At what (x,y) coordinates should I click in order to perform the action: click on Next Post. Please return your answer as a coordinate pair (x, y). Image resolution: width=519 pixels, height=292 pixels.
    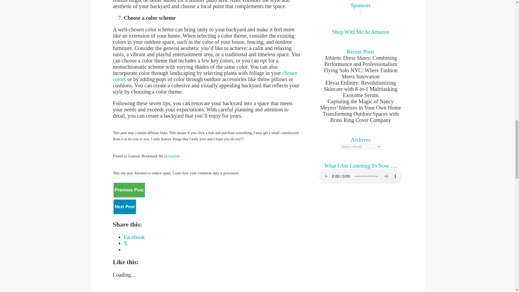
    Looking at the image, I should click on (125, 207).